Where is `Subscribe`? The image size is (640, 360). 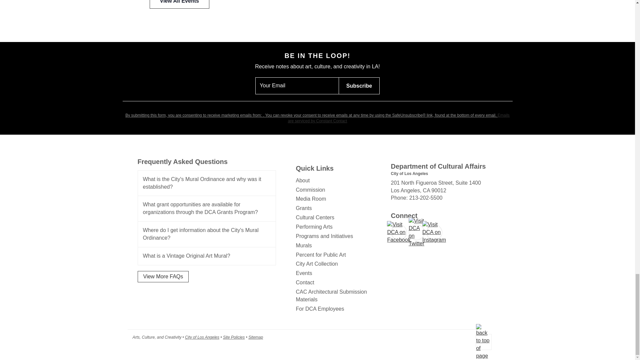 Subscribe is located at coordinates (359, 86).